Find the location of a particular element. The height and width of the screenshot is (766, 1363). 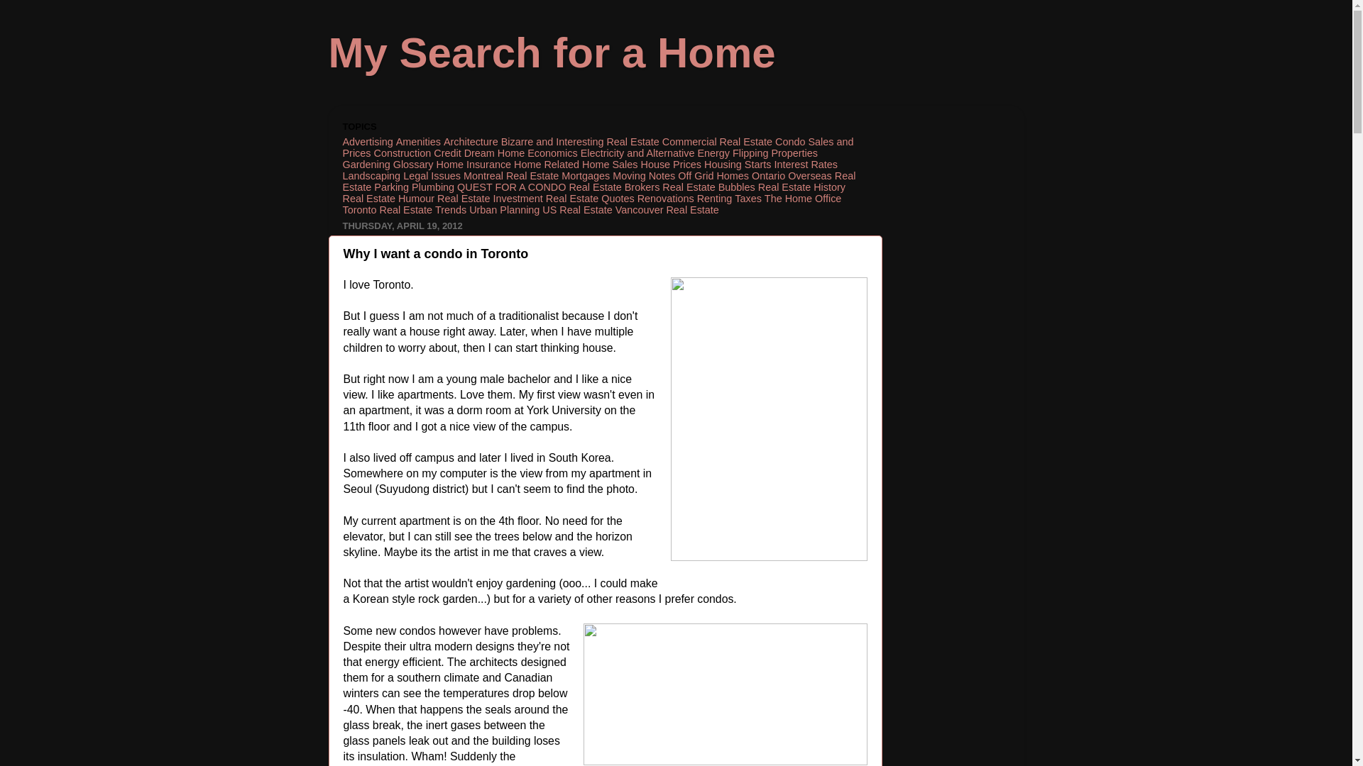

Economics is located at coordinates (552, 153).